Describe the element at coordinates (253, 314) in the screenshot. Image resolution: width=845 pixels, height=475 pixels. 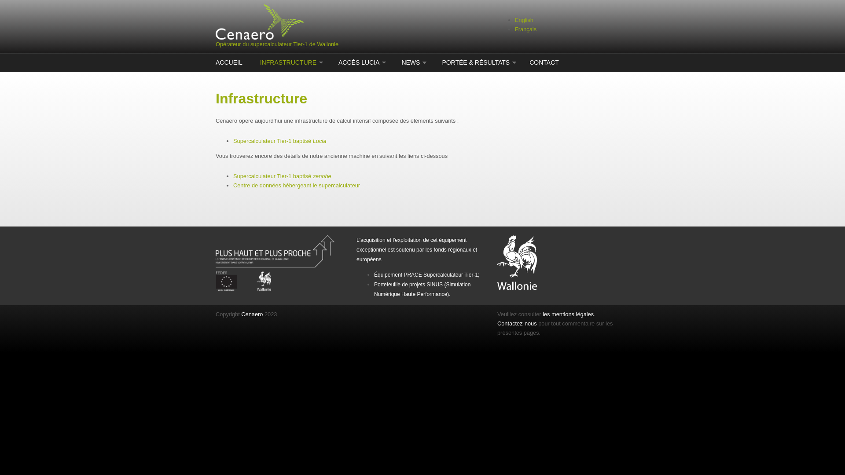
I see `Cenaero` at that location.